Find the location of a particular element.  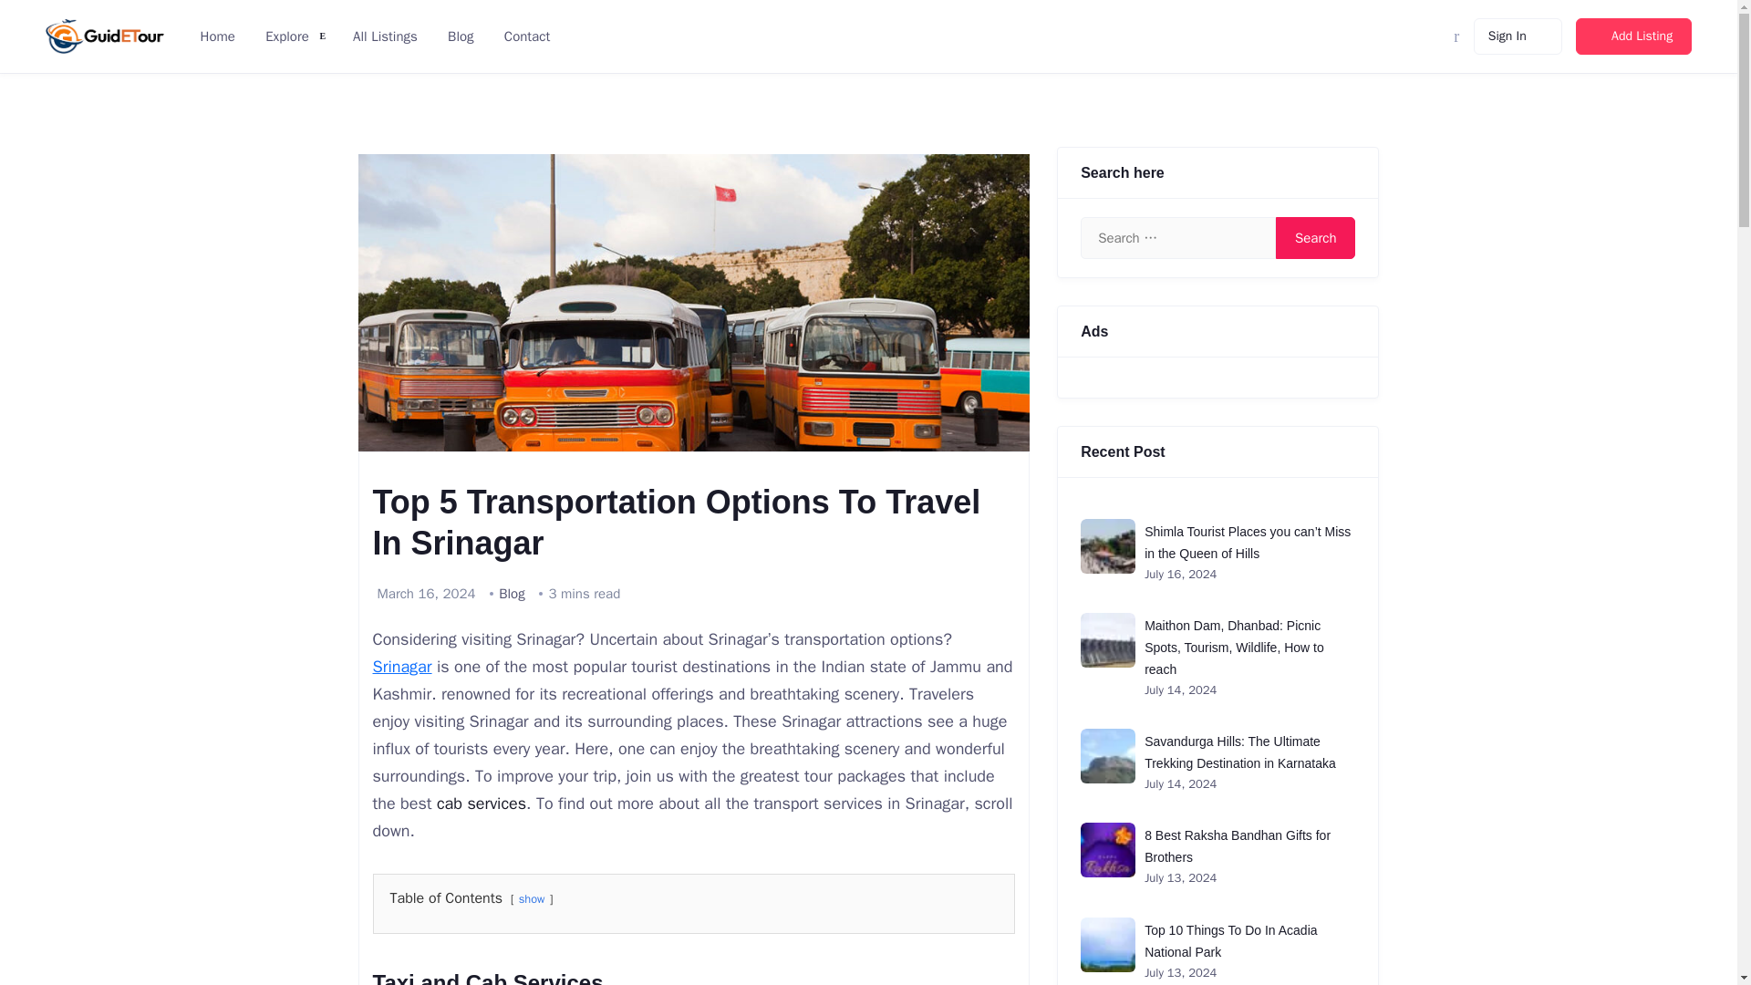

Explore is located at coordinates (285, 36).